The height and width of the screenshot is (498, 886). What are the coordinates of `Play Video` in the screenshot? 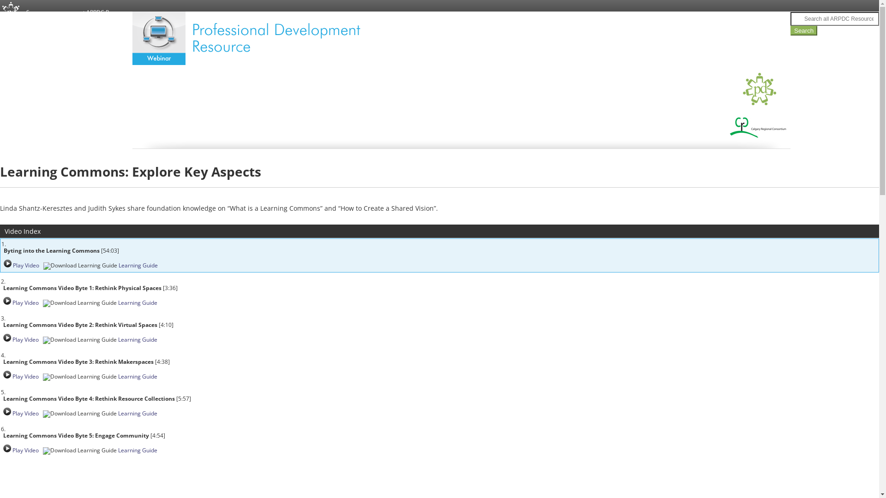 It's located at (7, 374).